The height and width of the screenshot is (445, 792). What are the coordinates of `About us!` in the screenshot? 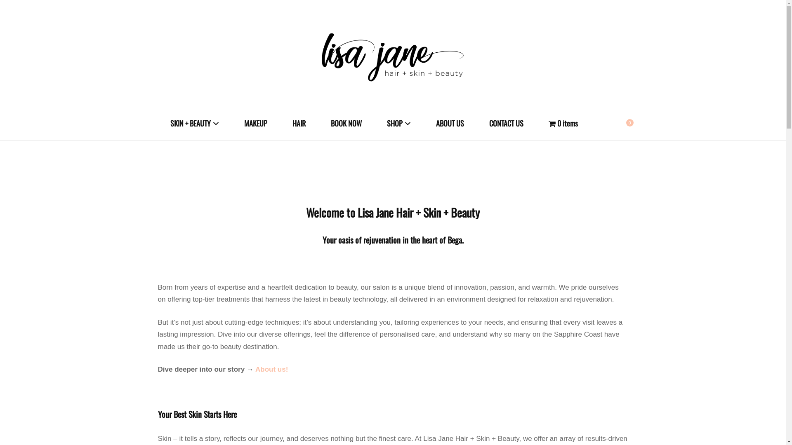 It's located at (271, 369).